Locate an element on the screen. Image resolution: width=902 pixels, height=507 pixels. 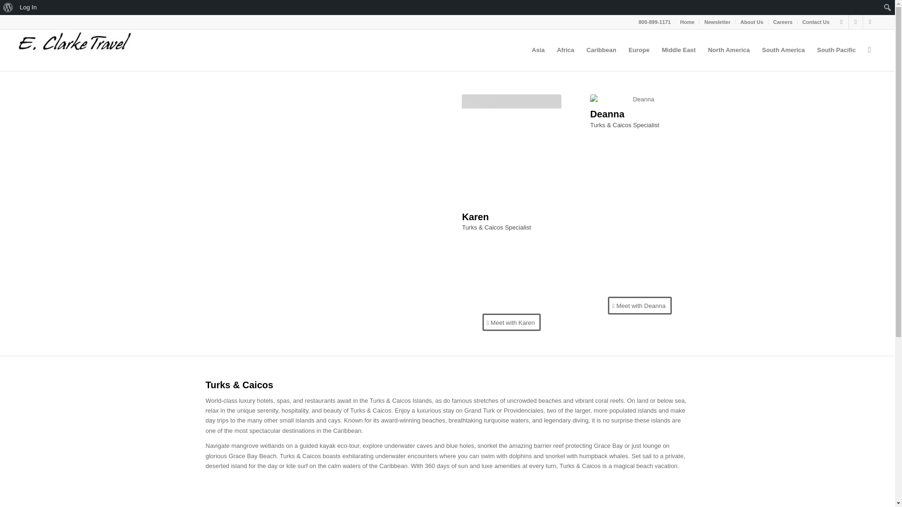
Newsletter is located at coordinates (717, 22).